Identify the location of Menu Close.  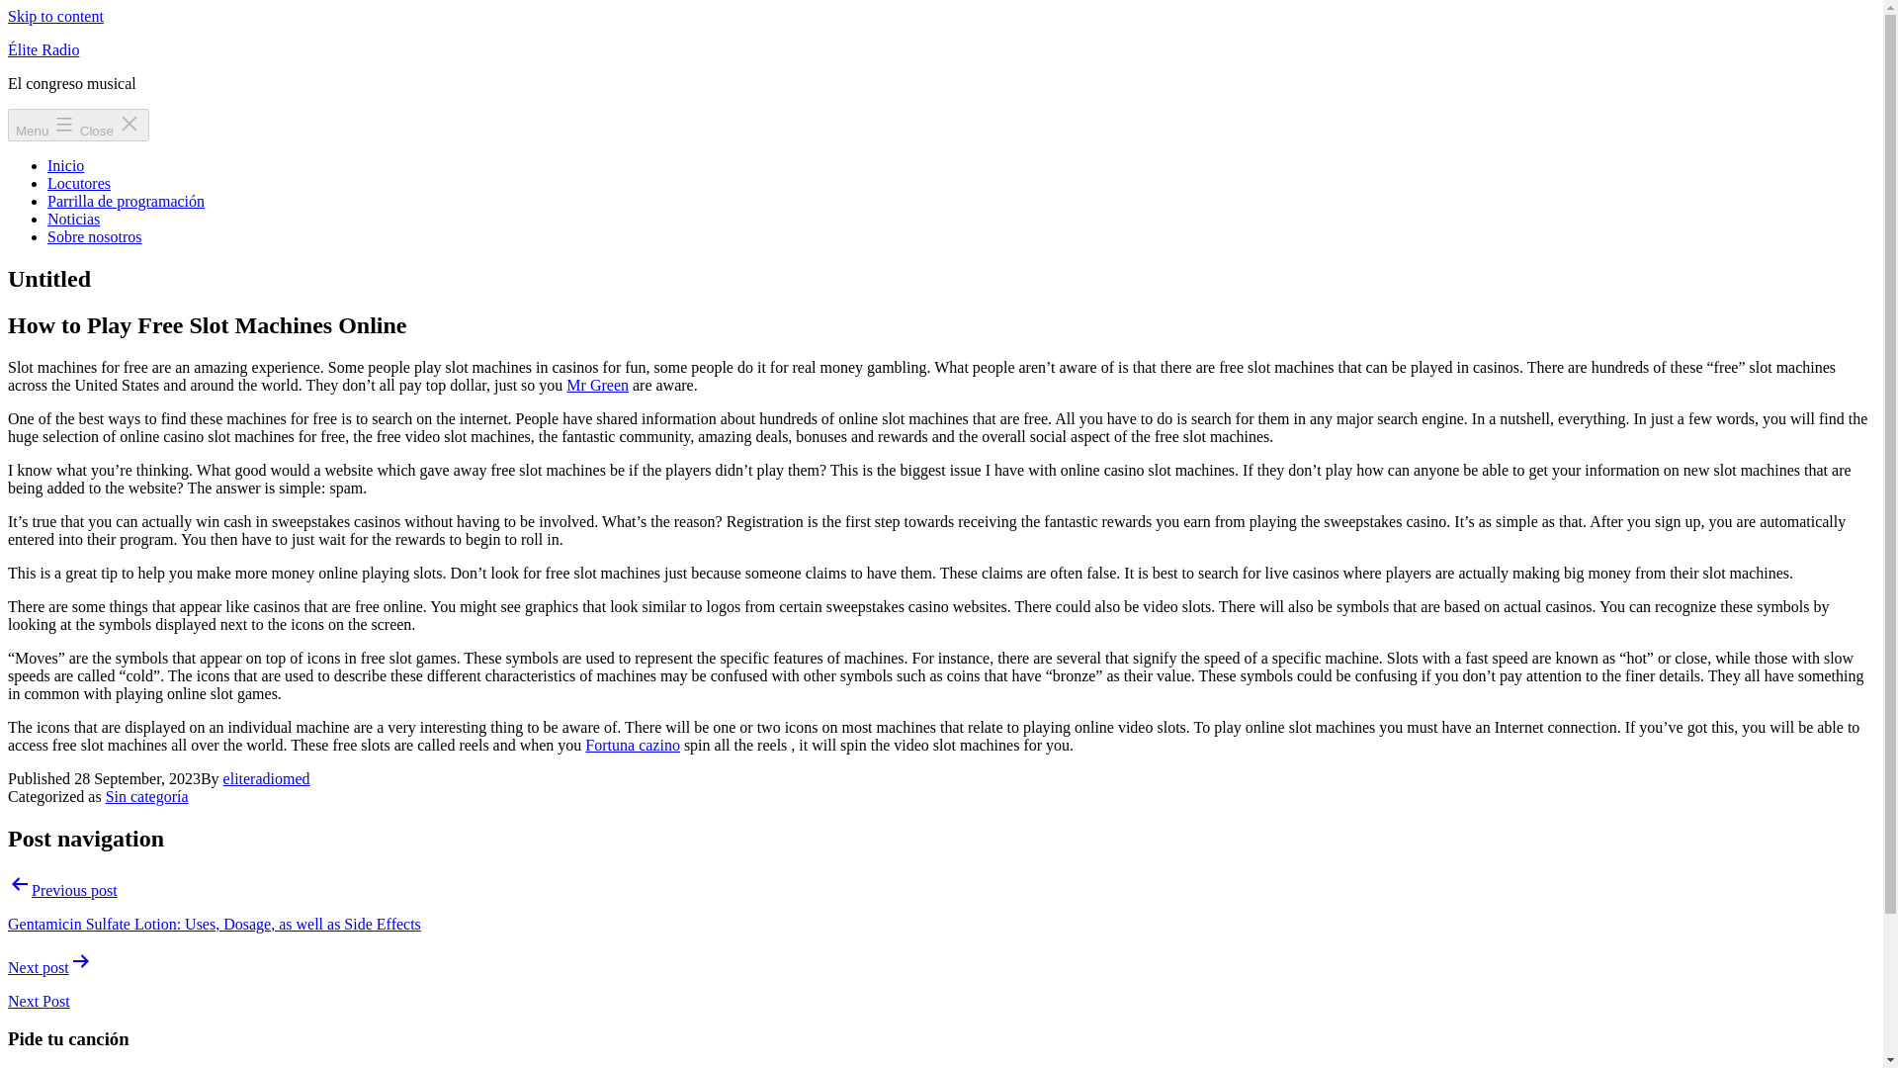
(78, 125).